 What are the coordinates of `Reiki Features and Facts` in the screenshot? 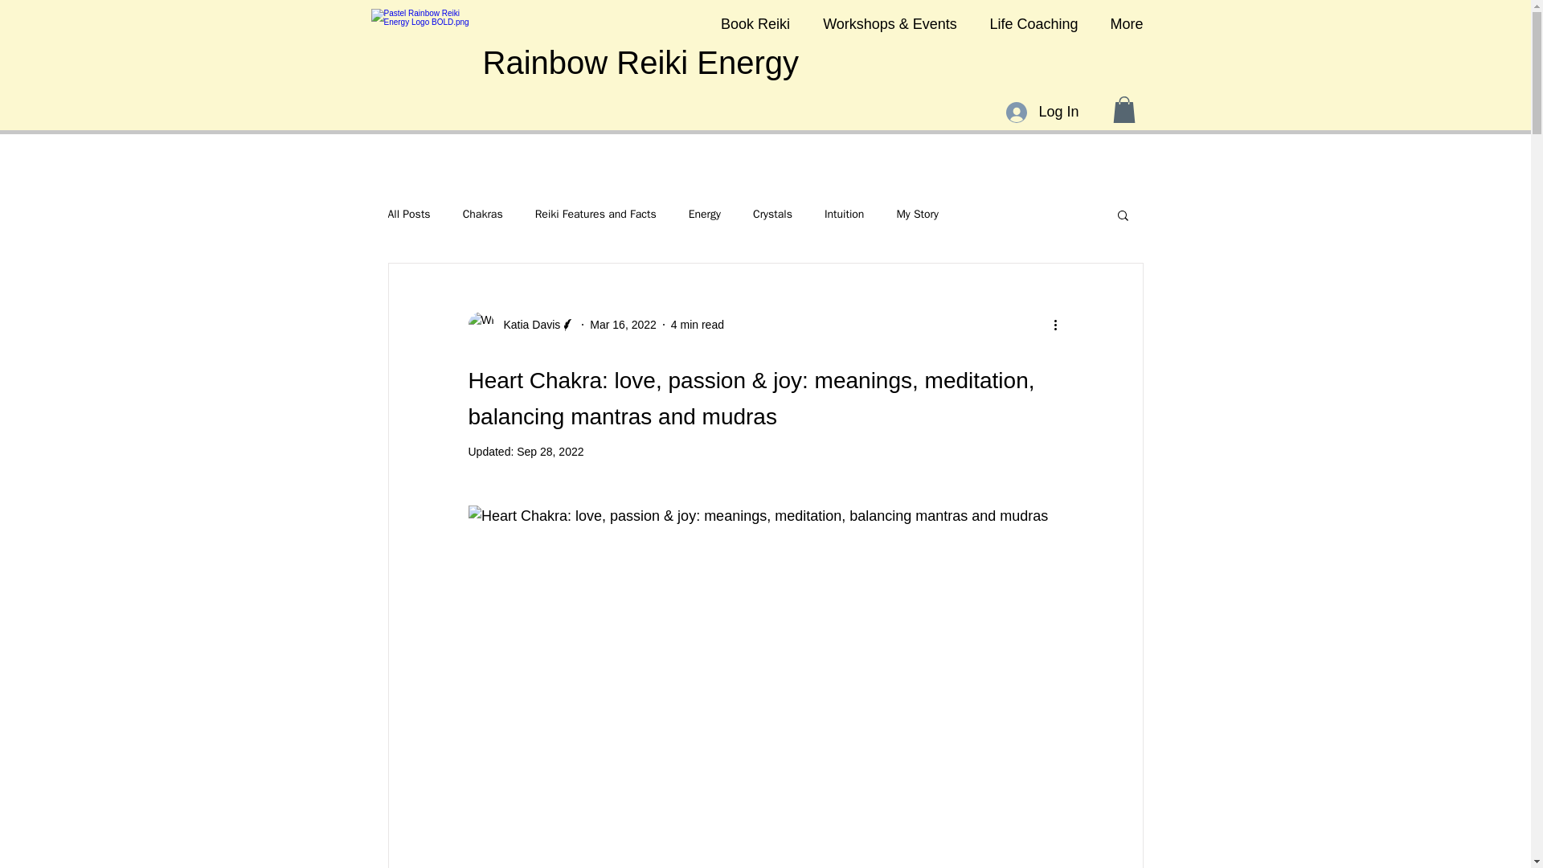 It's located at (596, 215).